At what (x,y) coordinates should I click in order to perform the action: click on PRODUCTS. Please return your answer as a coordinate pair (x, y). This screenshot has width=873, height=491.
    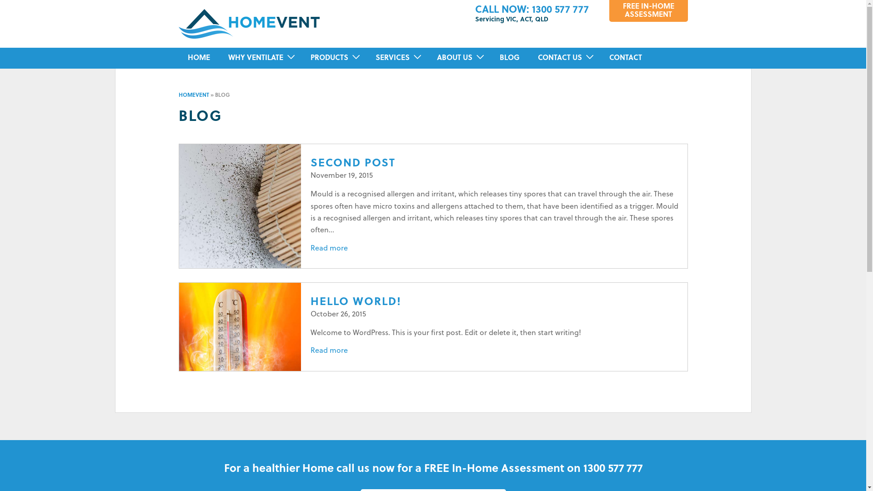
    Looking at the image, I should click on (329, 58).